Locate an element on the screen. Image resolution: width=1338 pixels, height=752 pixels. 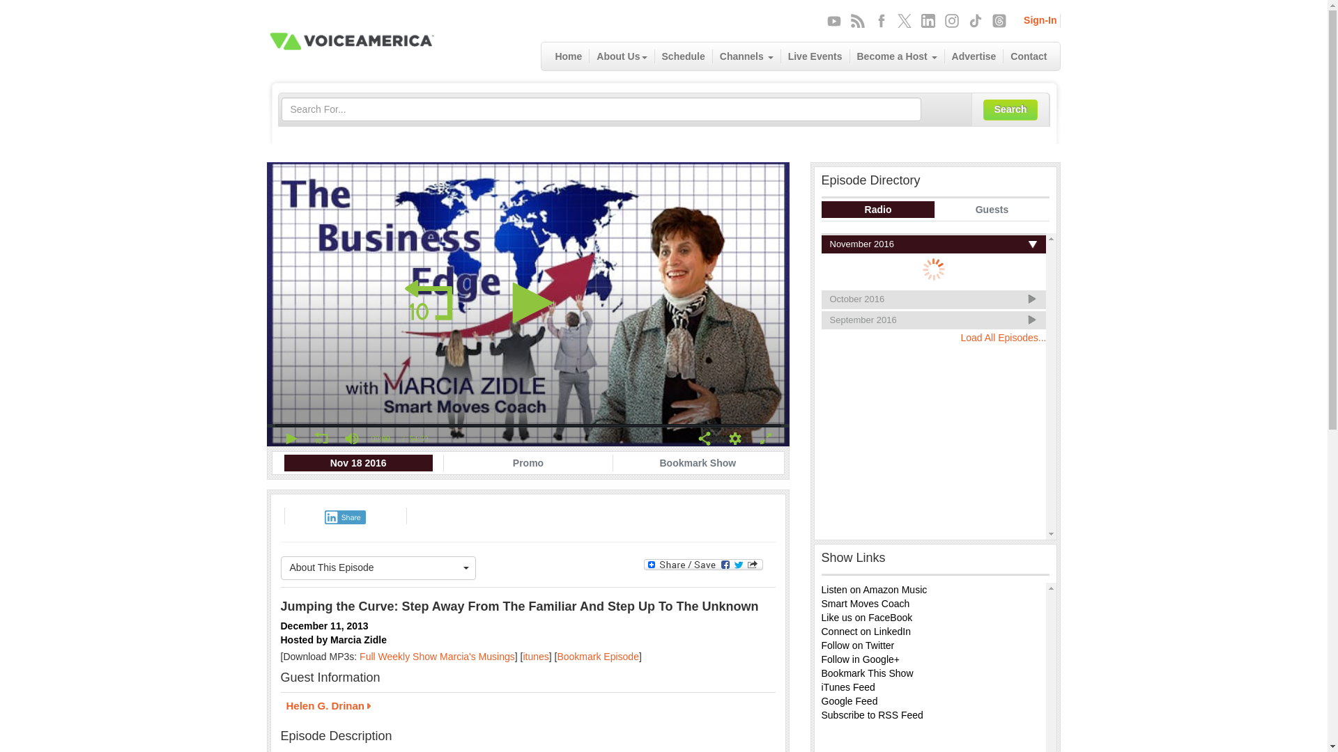
About Us is located at coordinates (622, 56).